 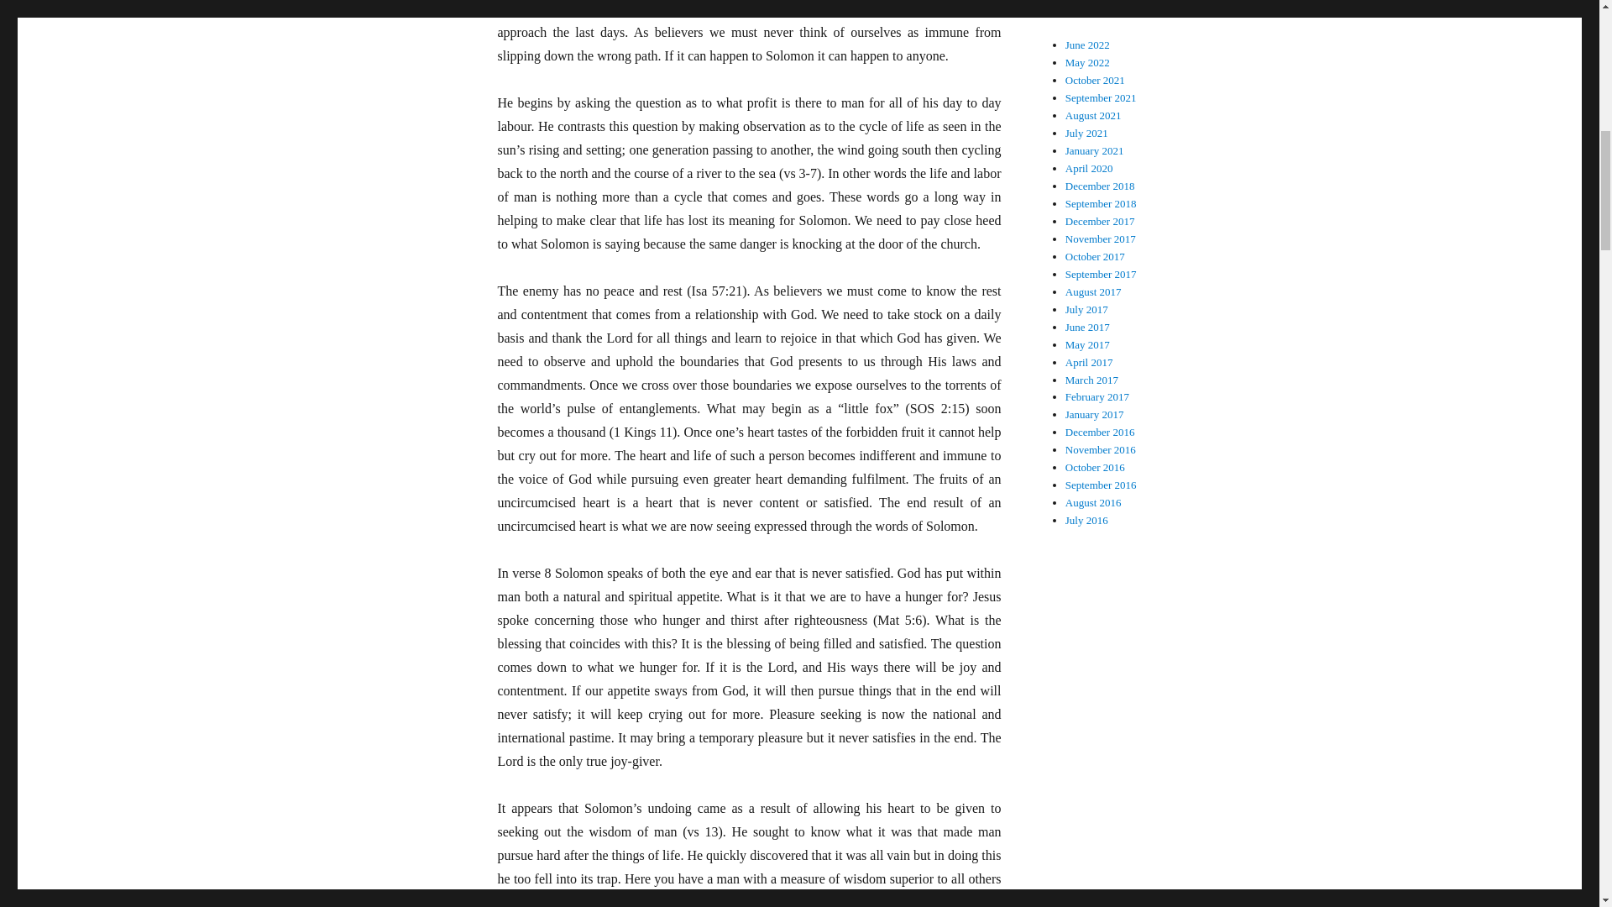 I want to click on November 2017, so click(x=1101, y=239).